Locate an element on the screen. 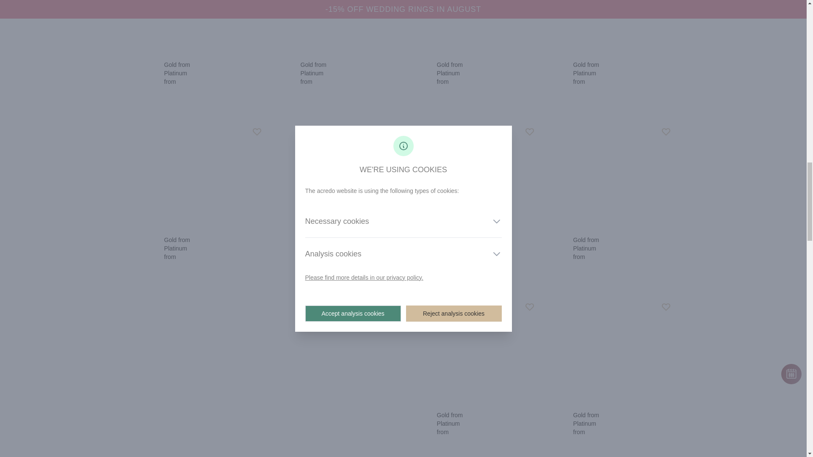 The width and height of the screenshot is (813, 457). A-1403-1 is located at coordinates (471, 176).